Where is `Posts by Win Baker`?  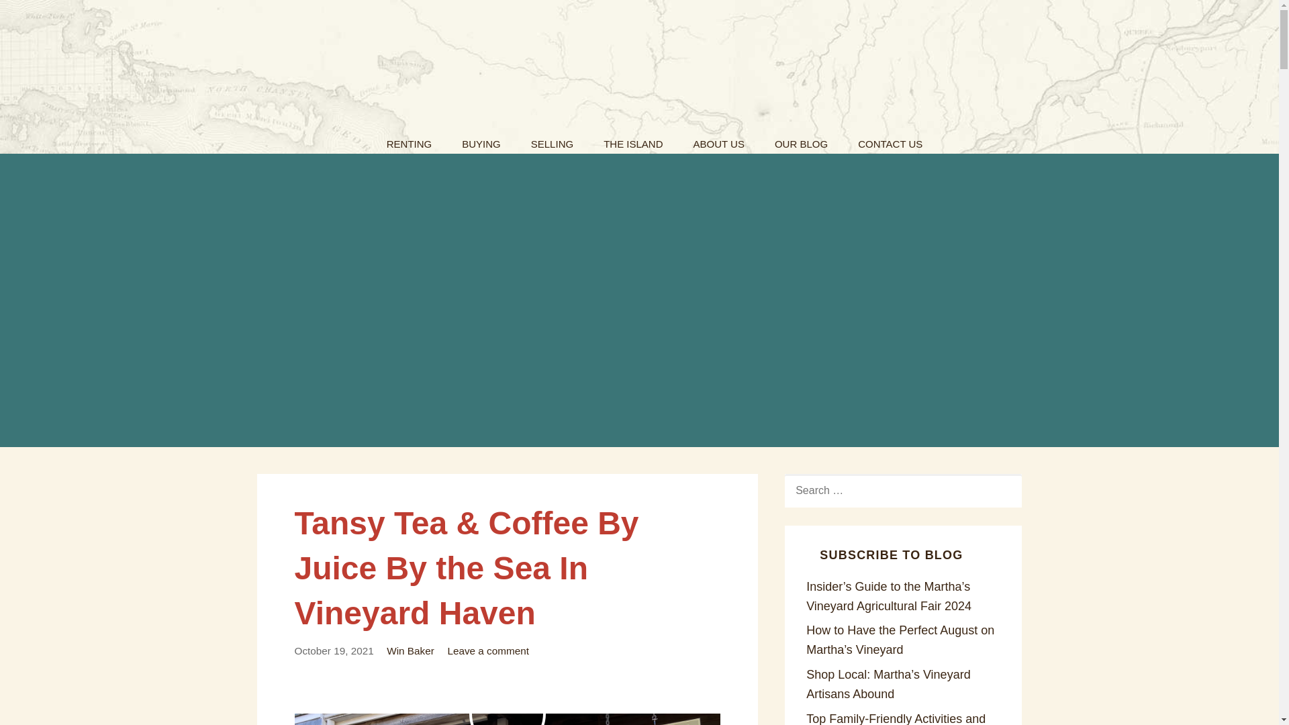 Posts by Win Baker is located at coordinates (411, 651).